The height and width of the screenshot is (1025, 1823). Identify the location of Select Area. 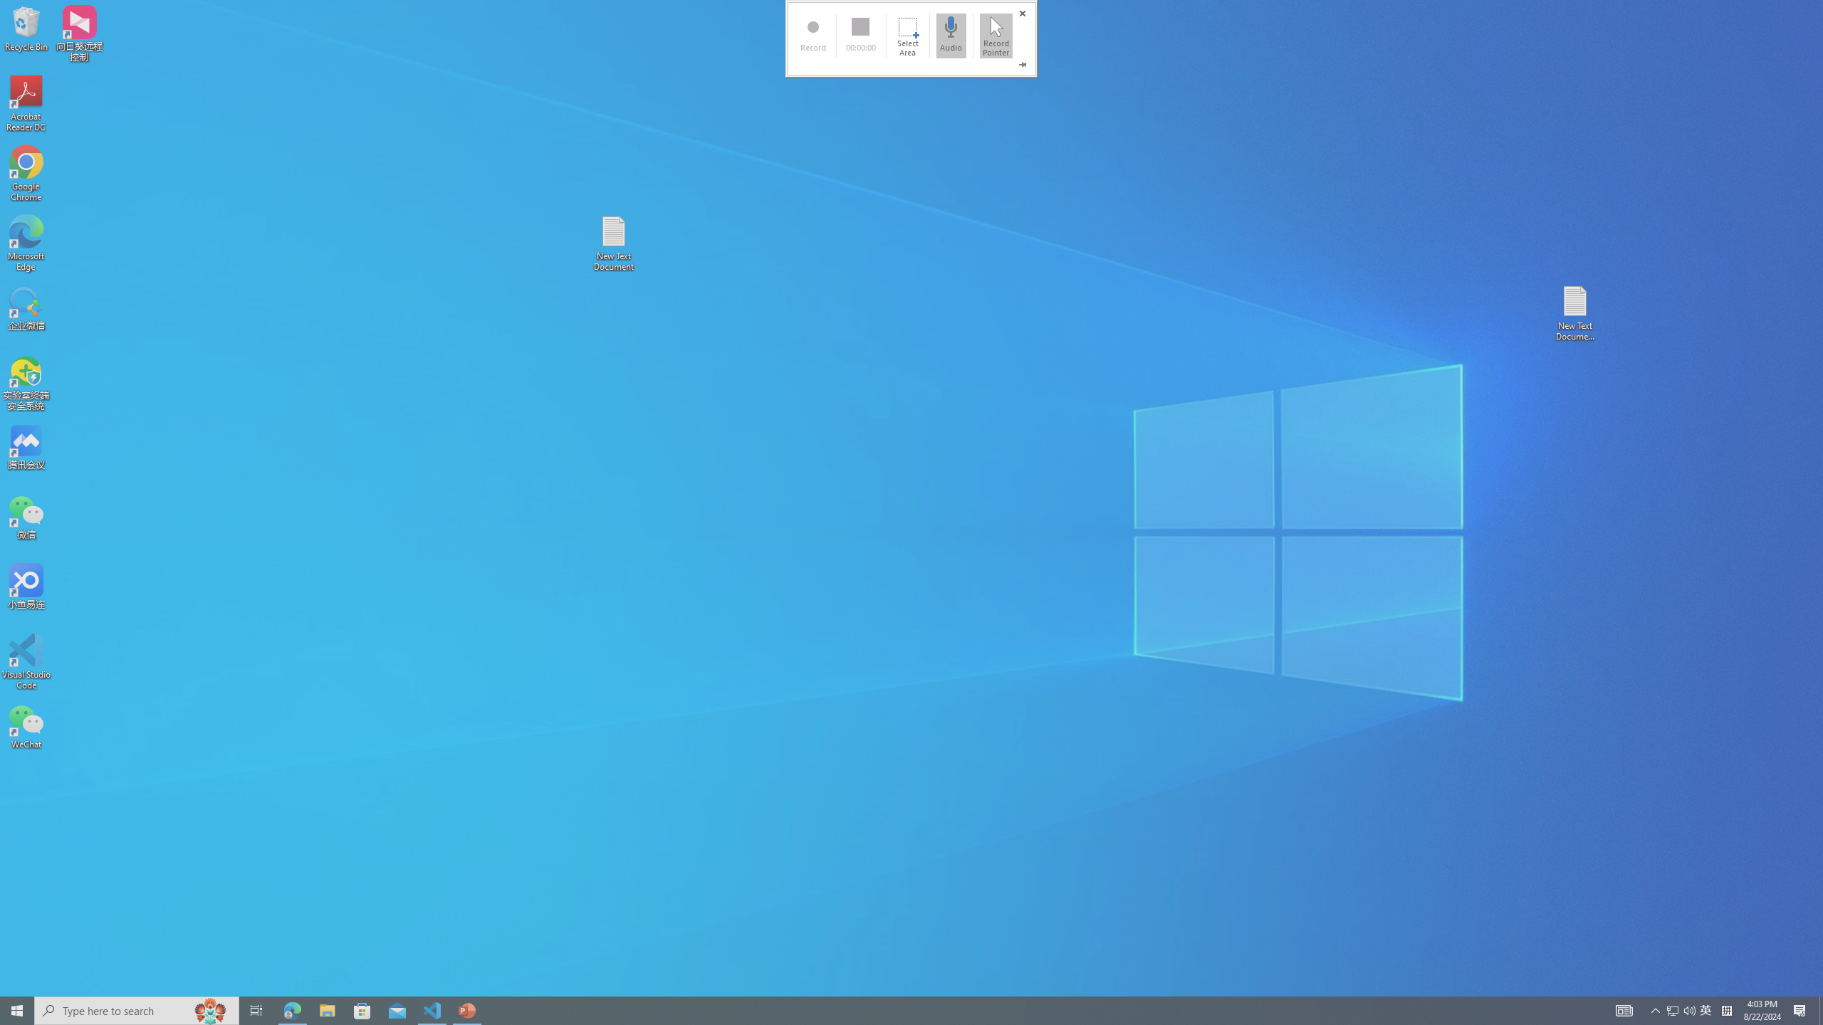
(907, 36).